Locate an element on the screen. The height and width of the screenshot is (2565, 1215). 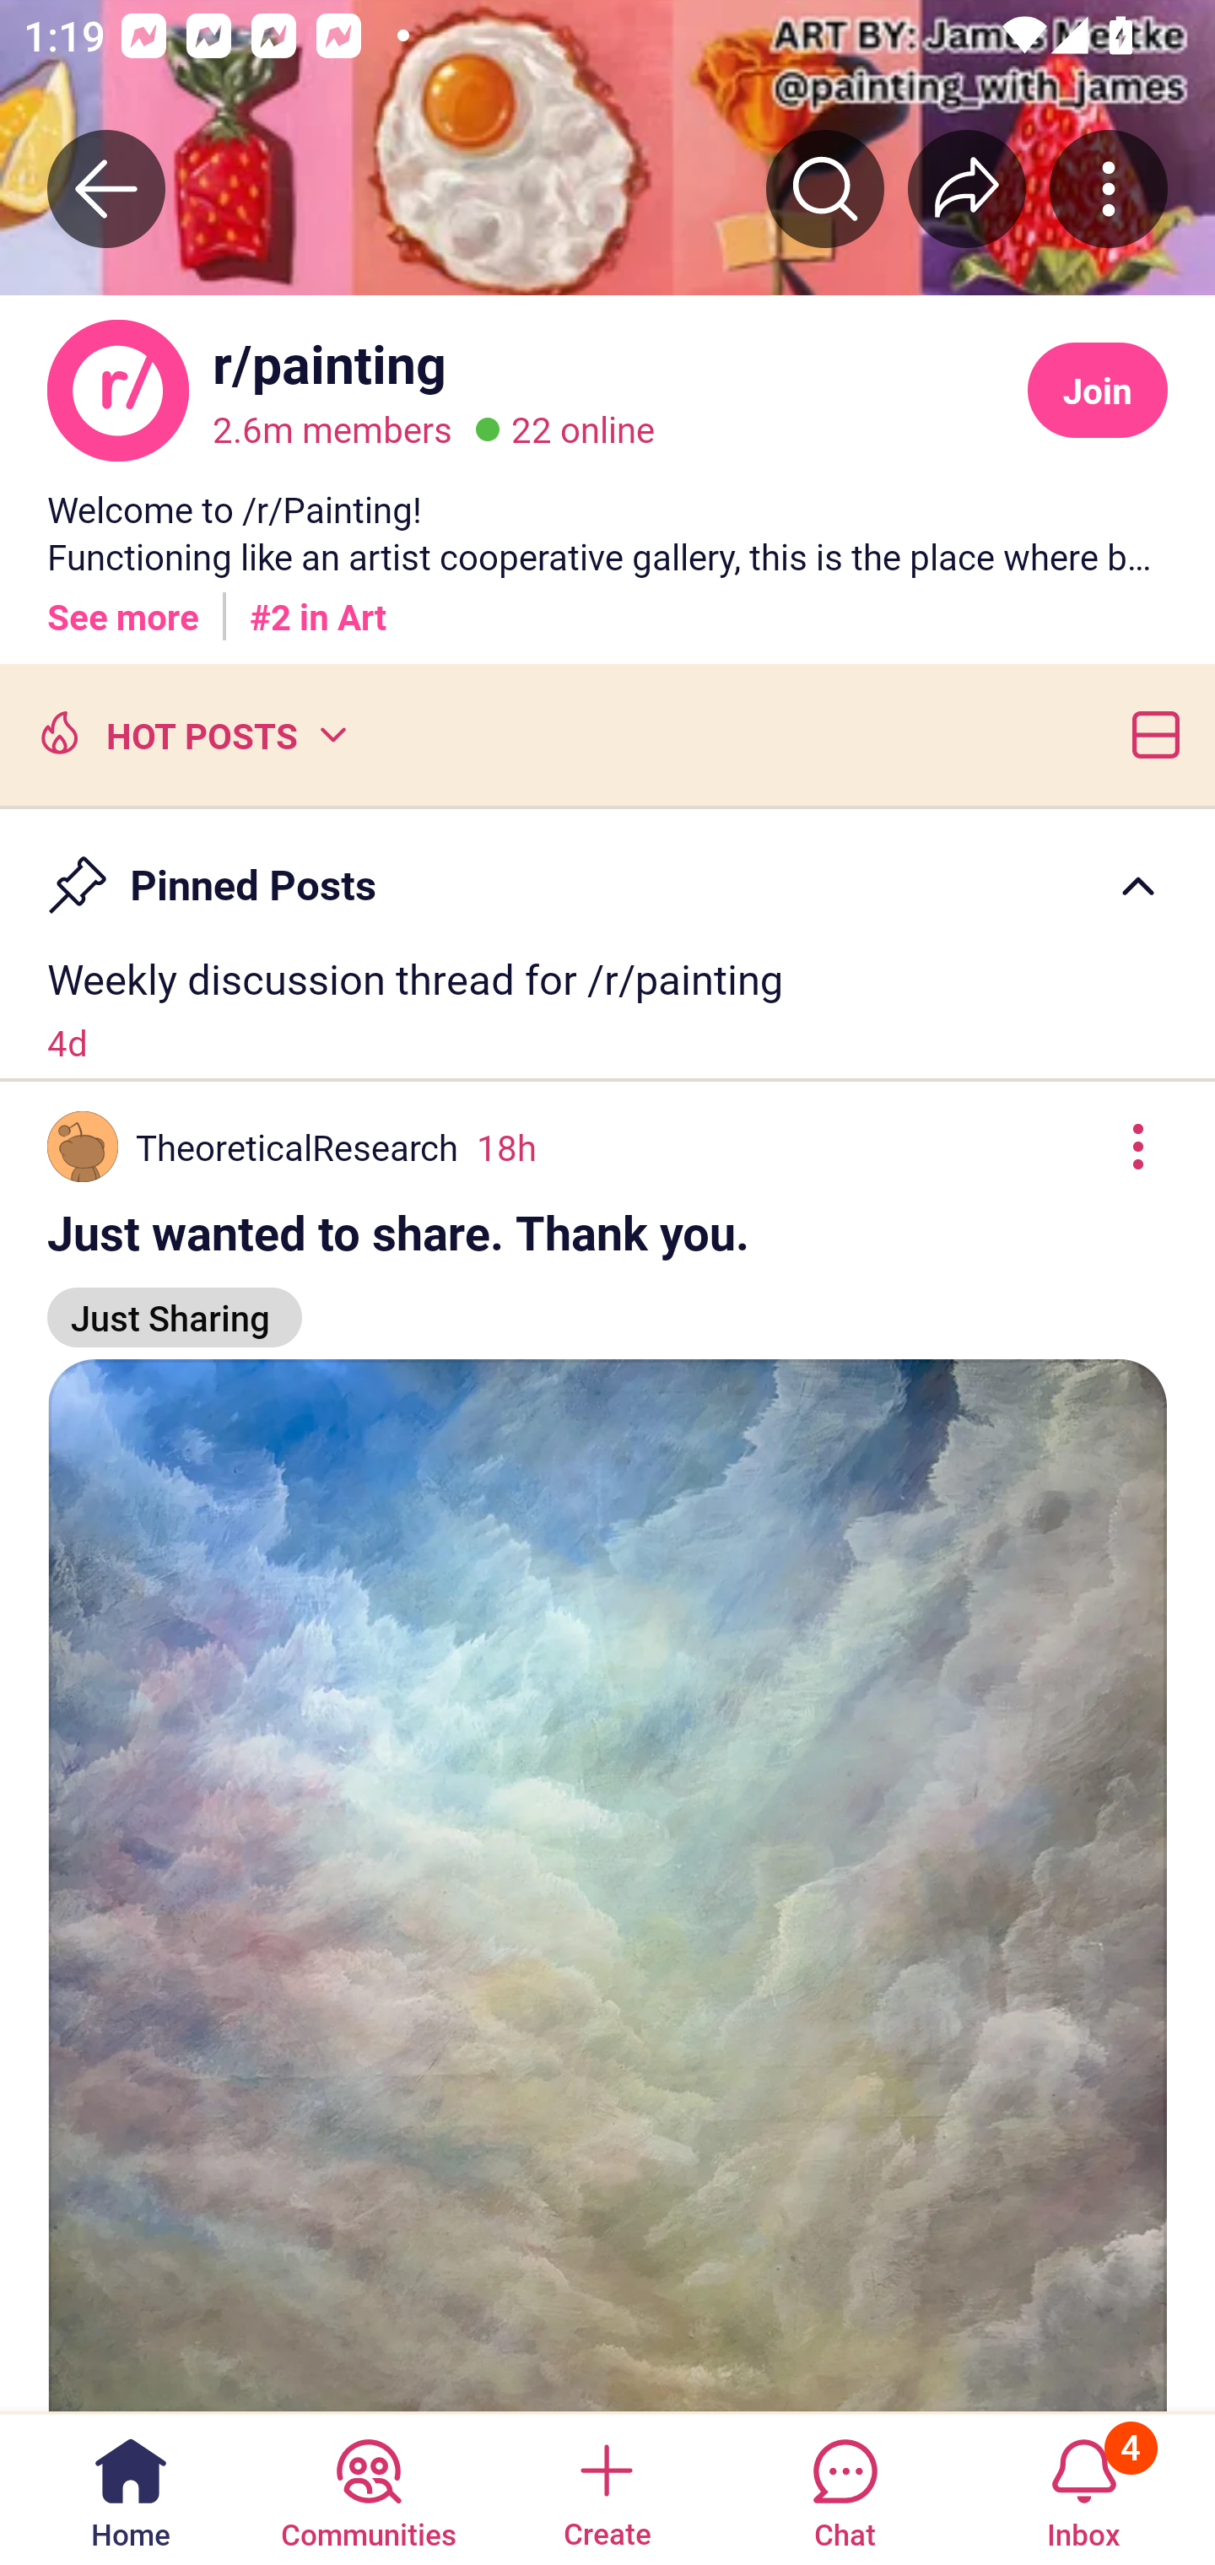
Search r/﻿painting is located at coordinates (825, 188).